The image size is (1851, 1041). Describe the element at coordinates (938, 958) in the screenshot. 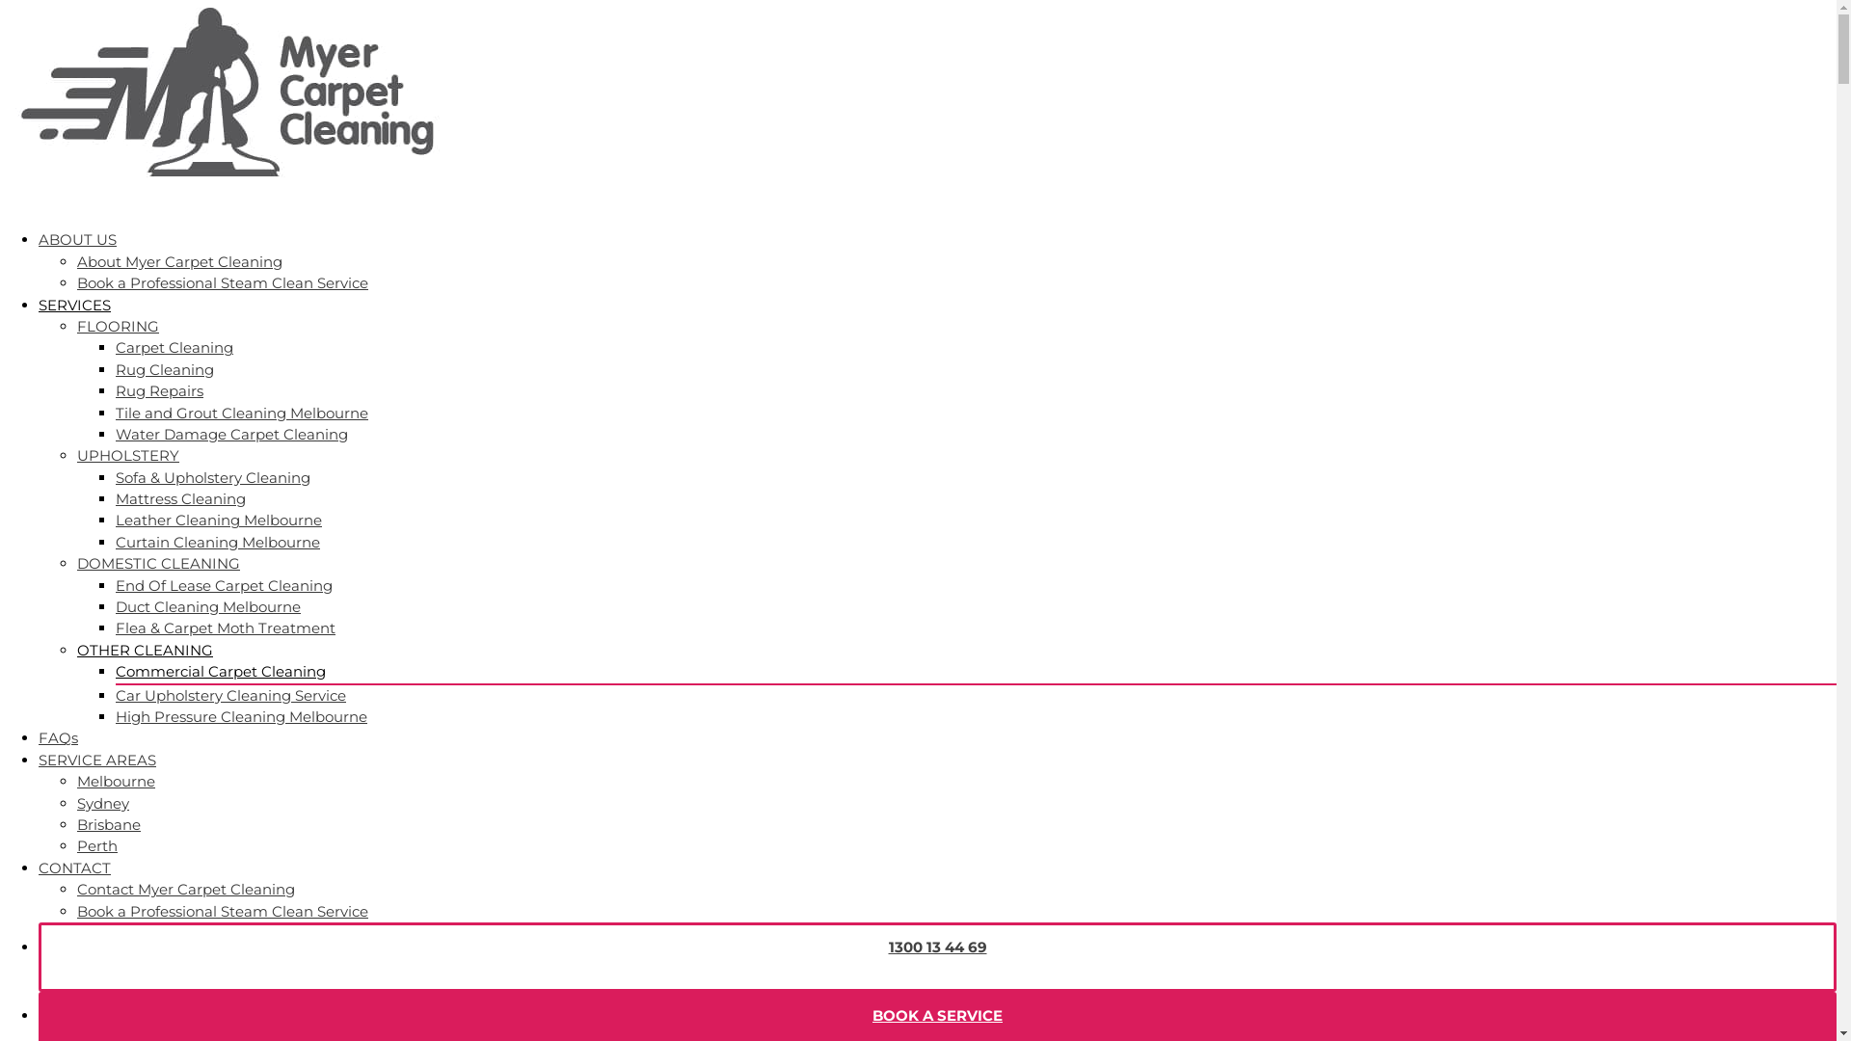

I see `1300 13 44 69` at that location.